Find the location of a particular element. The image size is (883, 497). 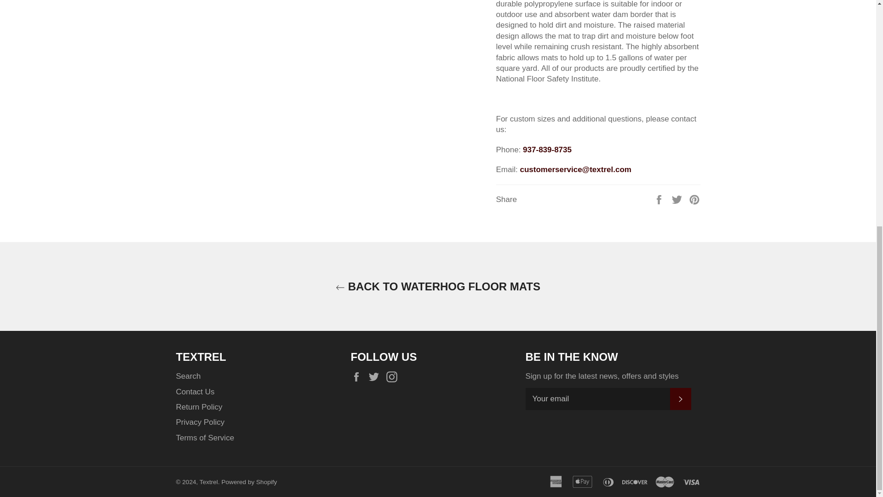

Textrel on Twitter is located at coordinates (376, 376).